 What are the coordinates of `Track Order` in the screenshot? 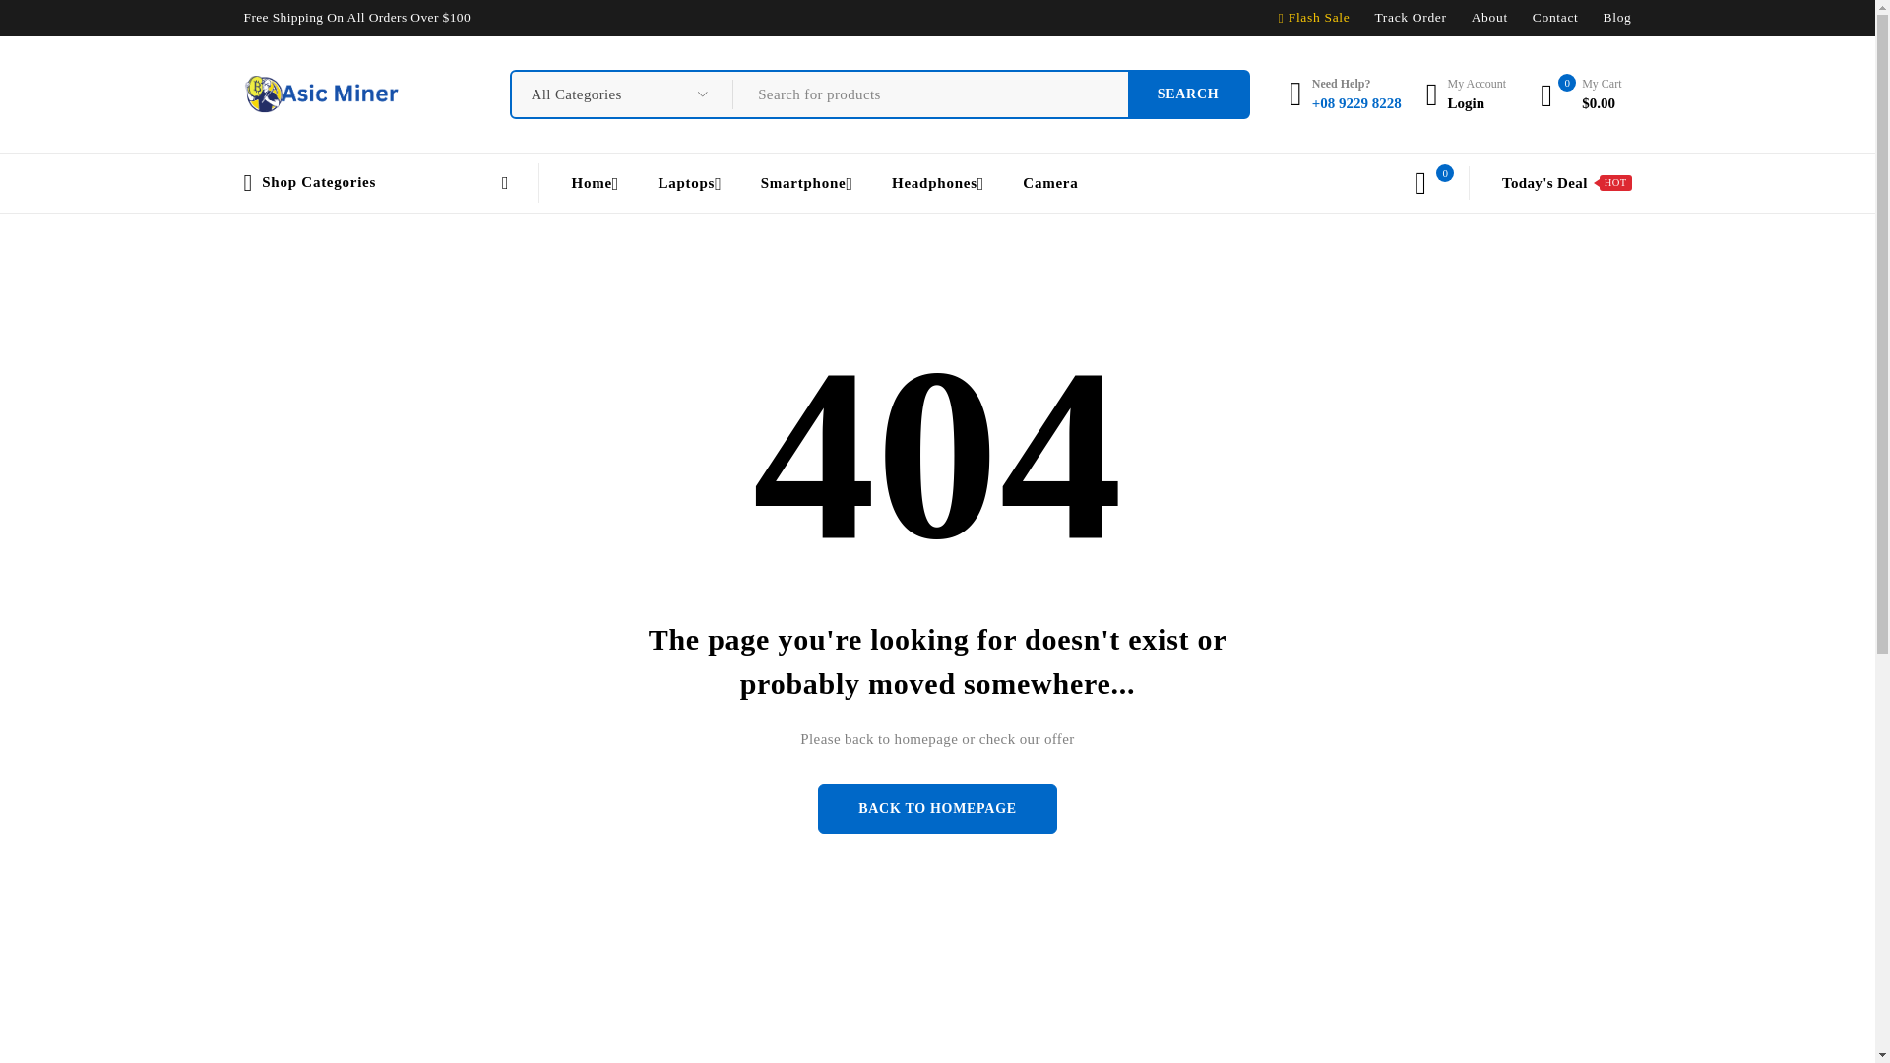 It's located at (322, 94).